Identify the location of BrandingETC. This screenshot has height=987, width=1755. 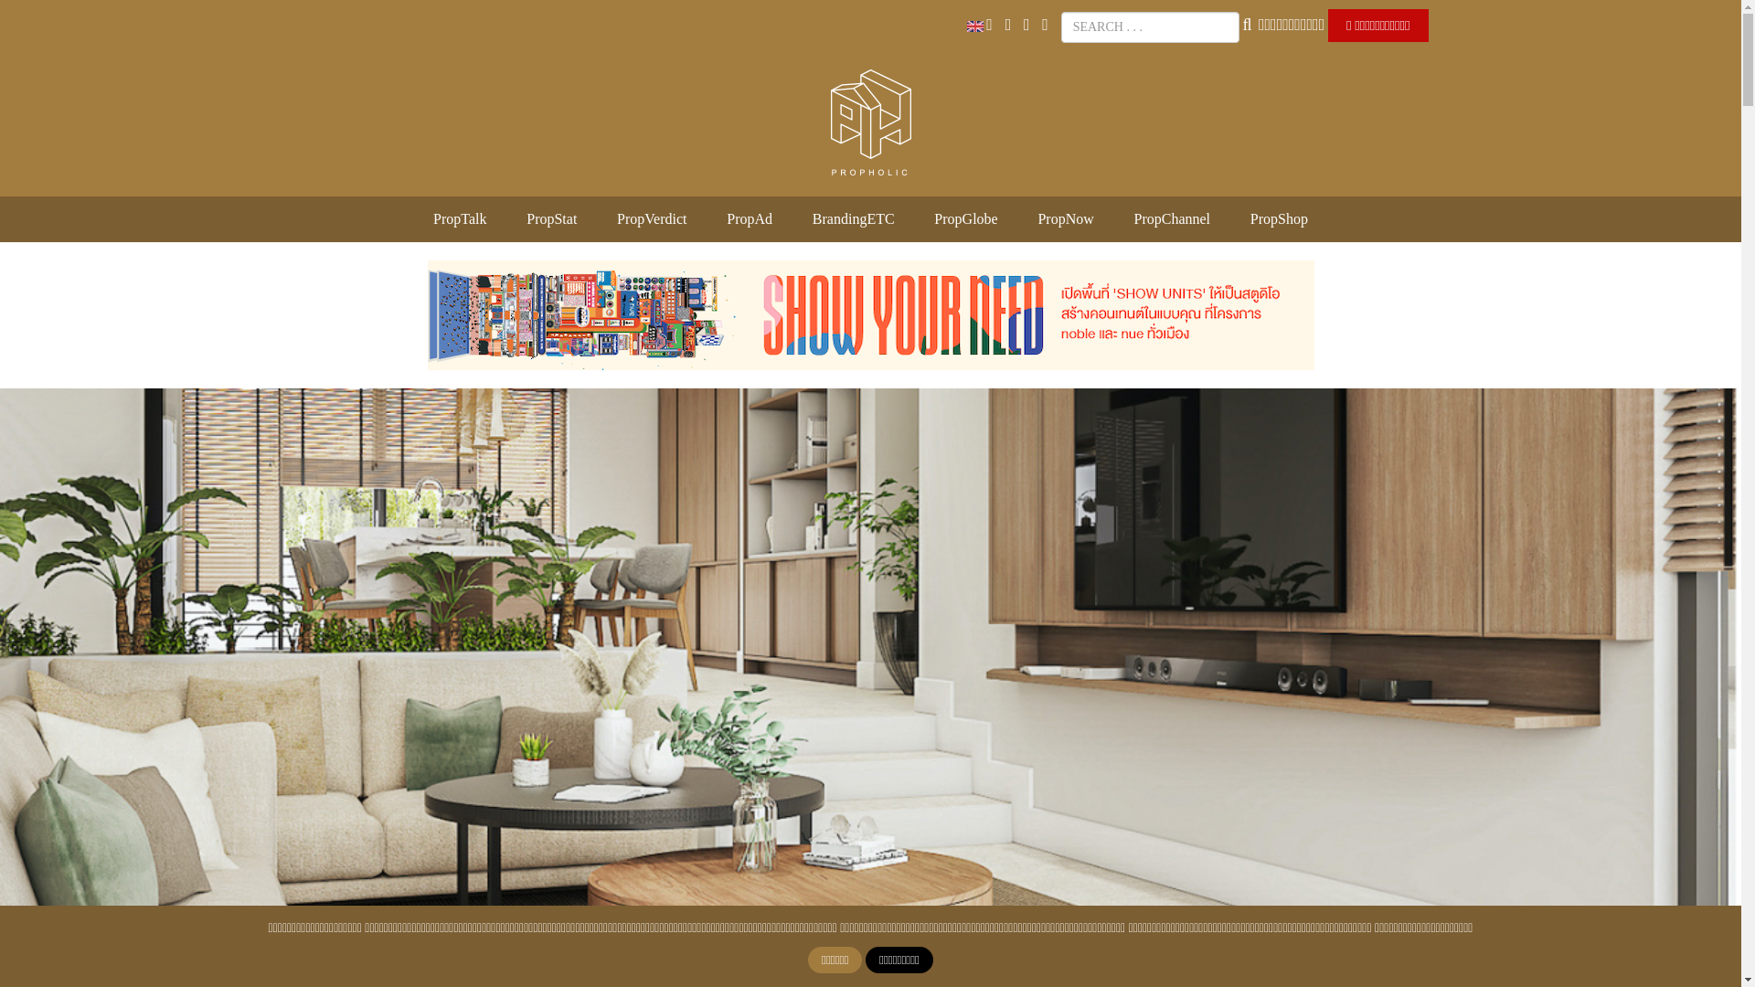
(854, 219).